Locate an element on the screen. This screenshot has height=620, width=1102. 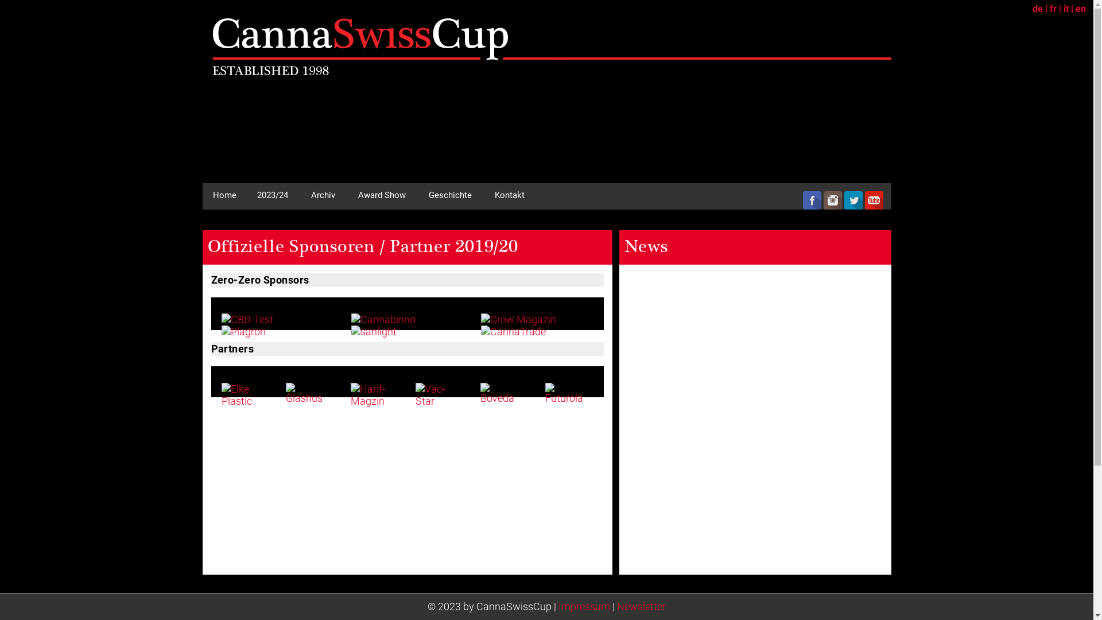
it is located at coordinates (1066, 9).